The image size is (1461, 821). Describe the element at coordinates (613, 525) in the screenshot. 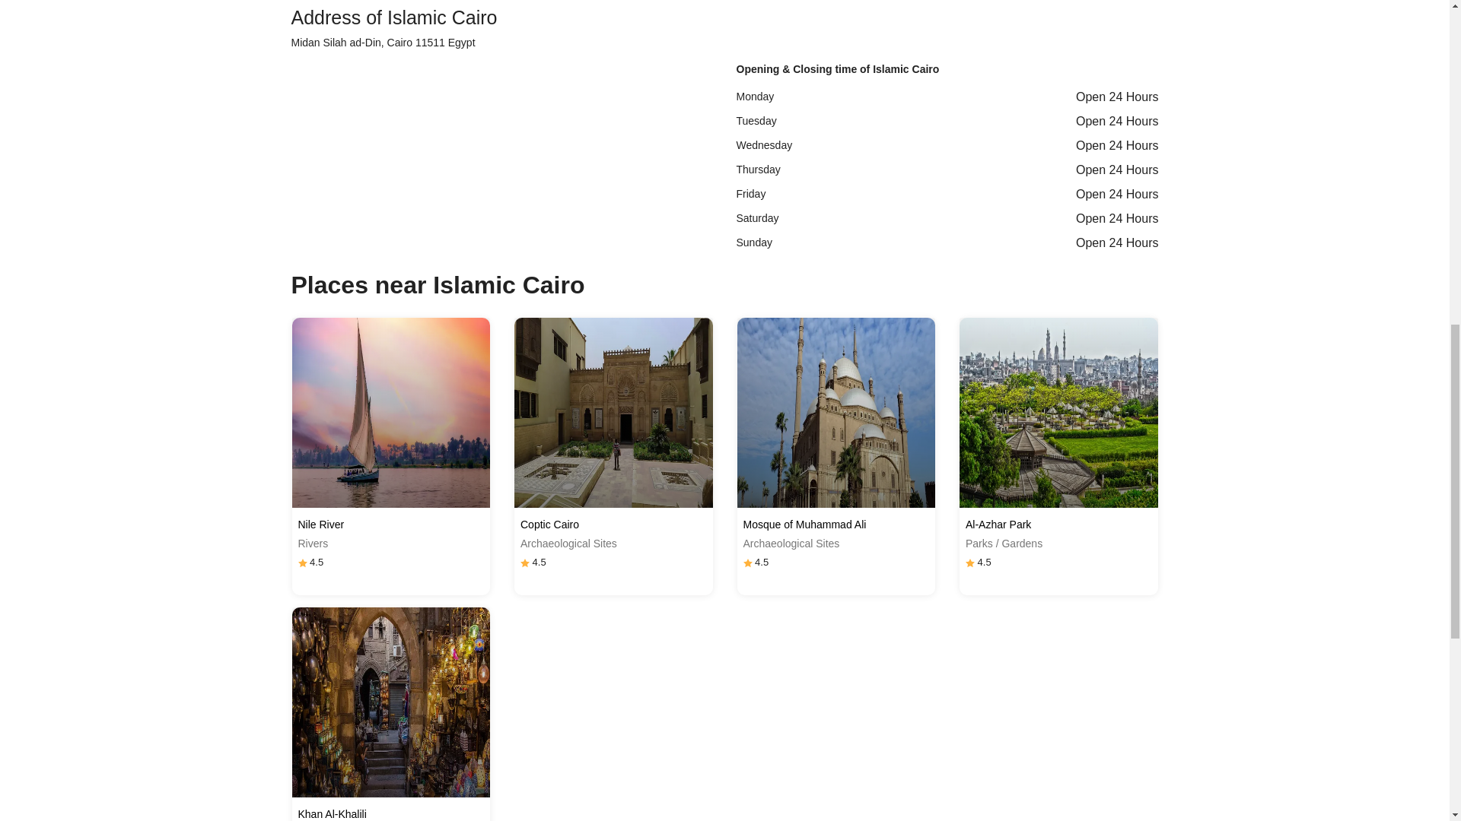

I see `Coptic Cairo` at that location.